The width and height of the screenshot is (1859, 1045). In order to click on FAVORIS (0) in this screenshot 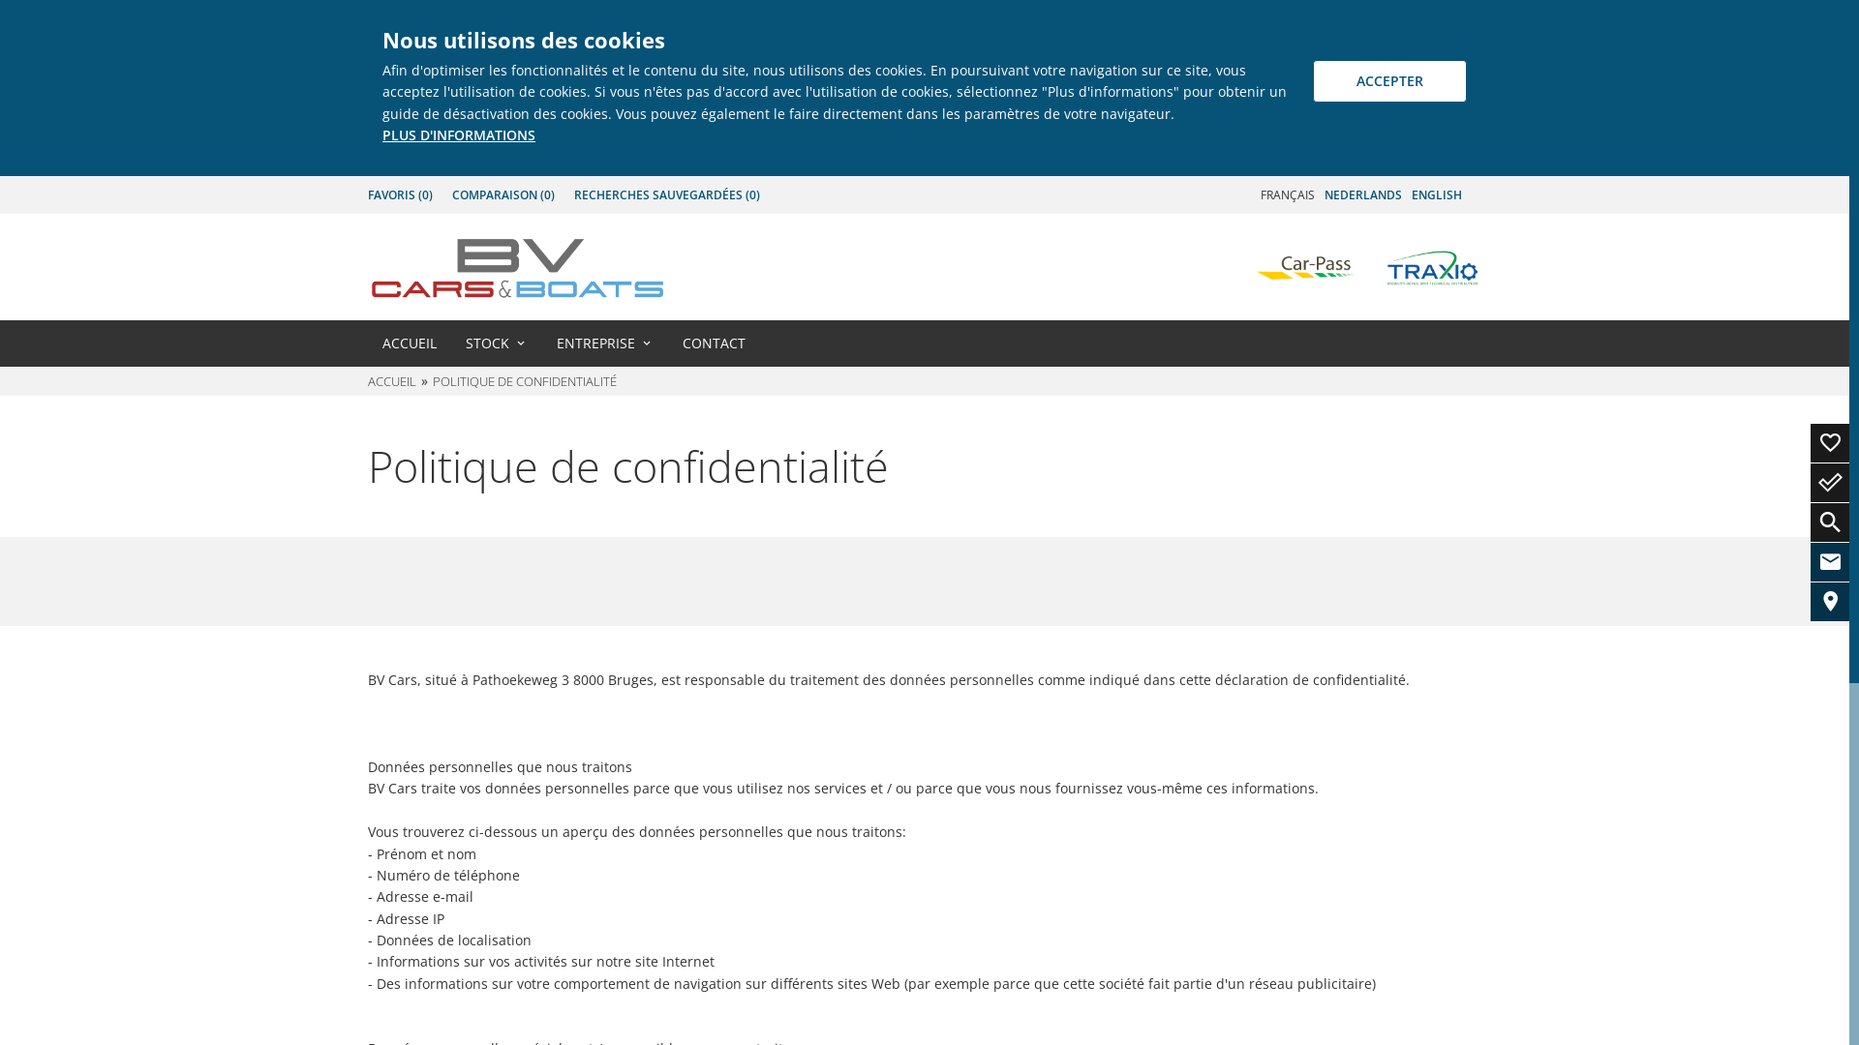, I will do `click(401, 195)`.